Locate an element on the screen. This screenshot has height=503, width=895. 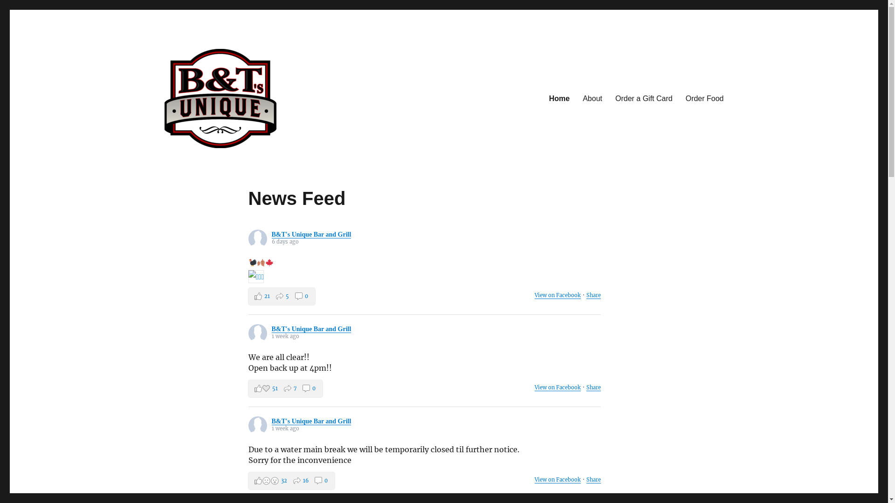
View on Facebook is located at coordinates (558, 387).